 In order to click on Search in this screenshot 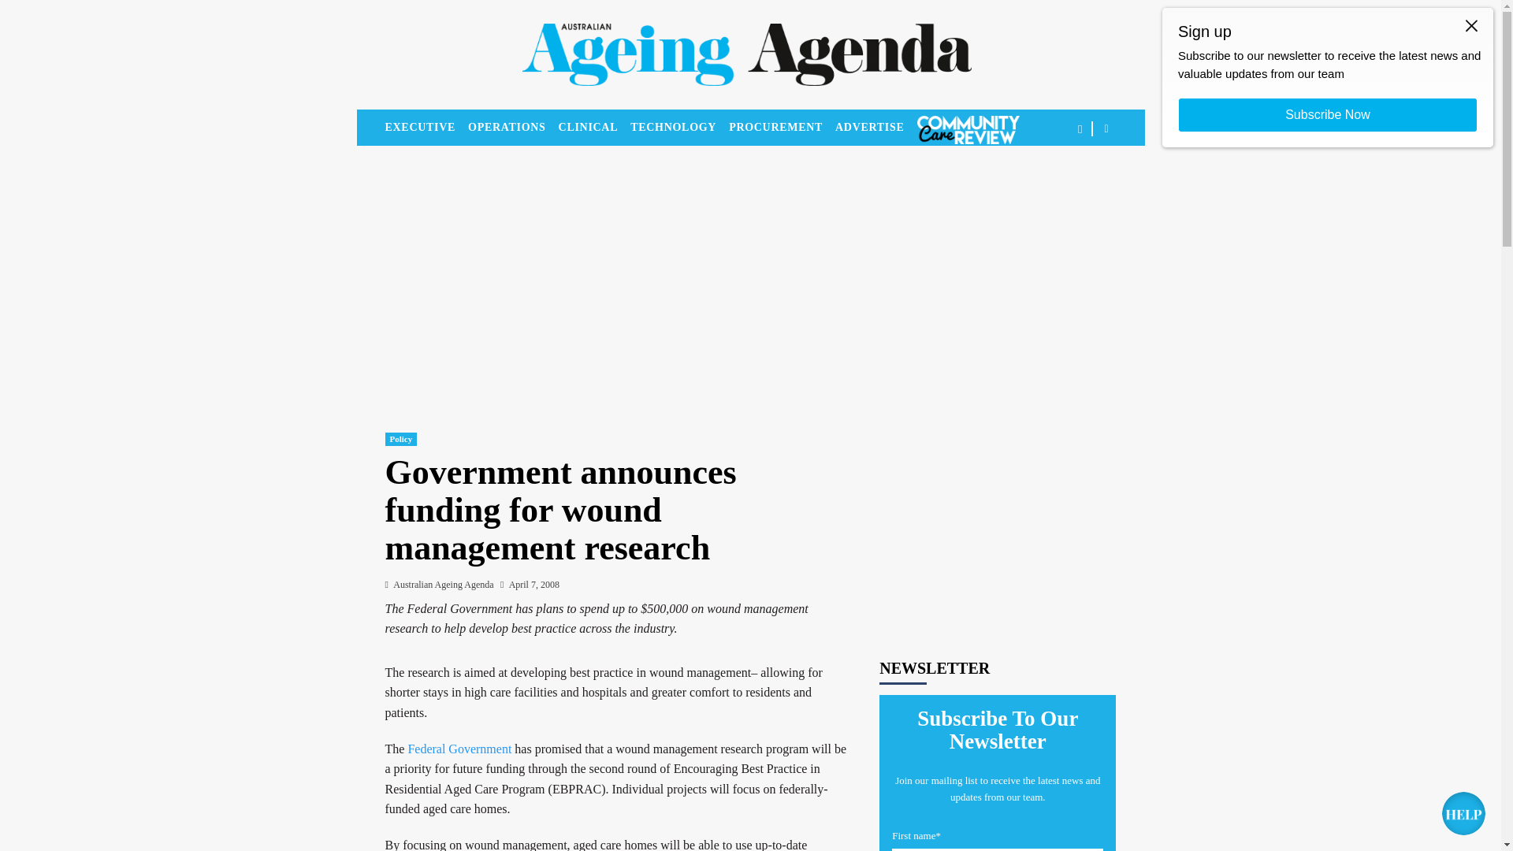, I will do `click(1069, 178)`.